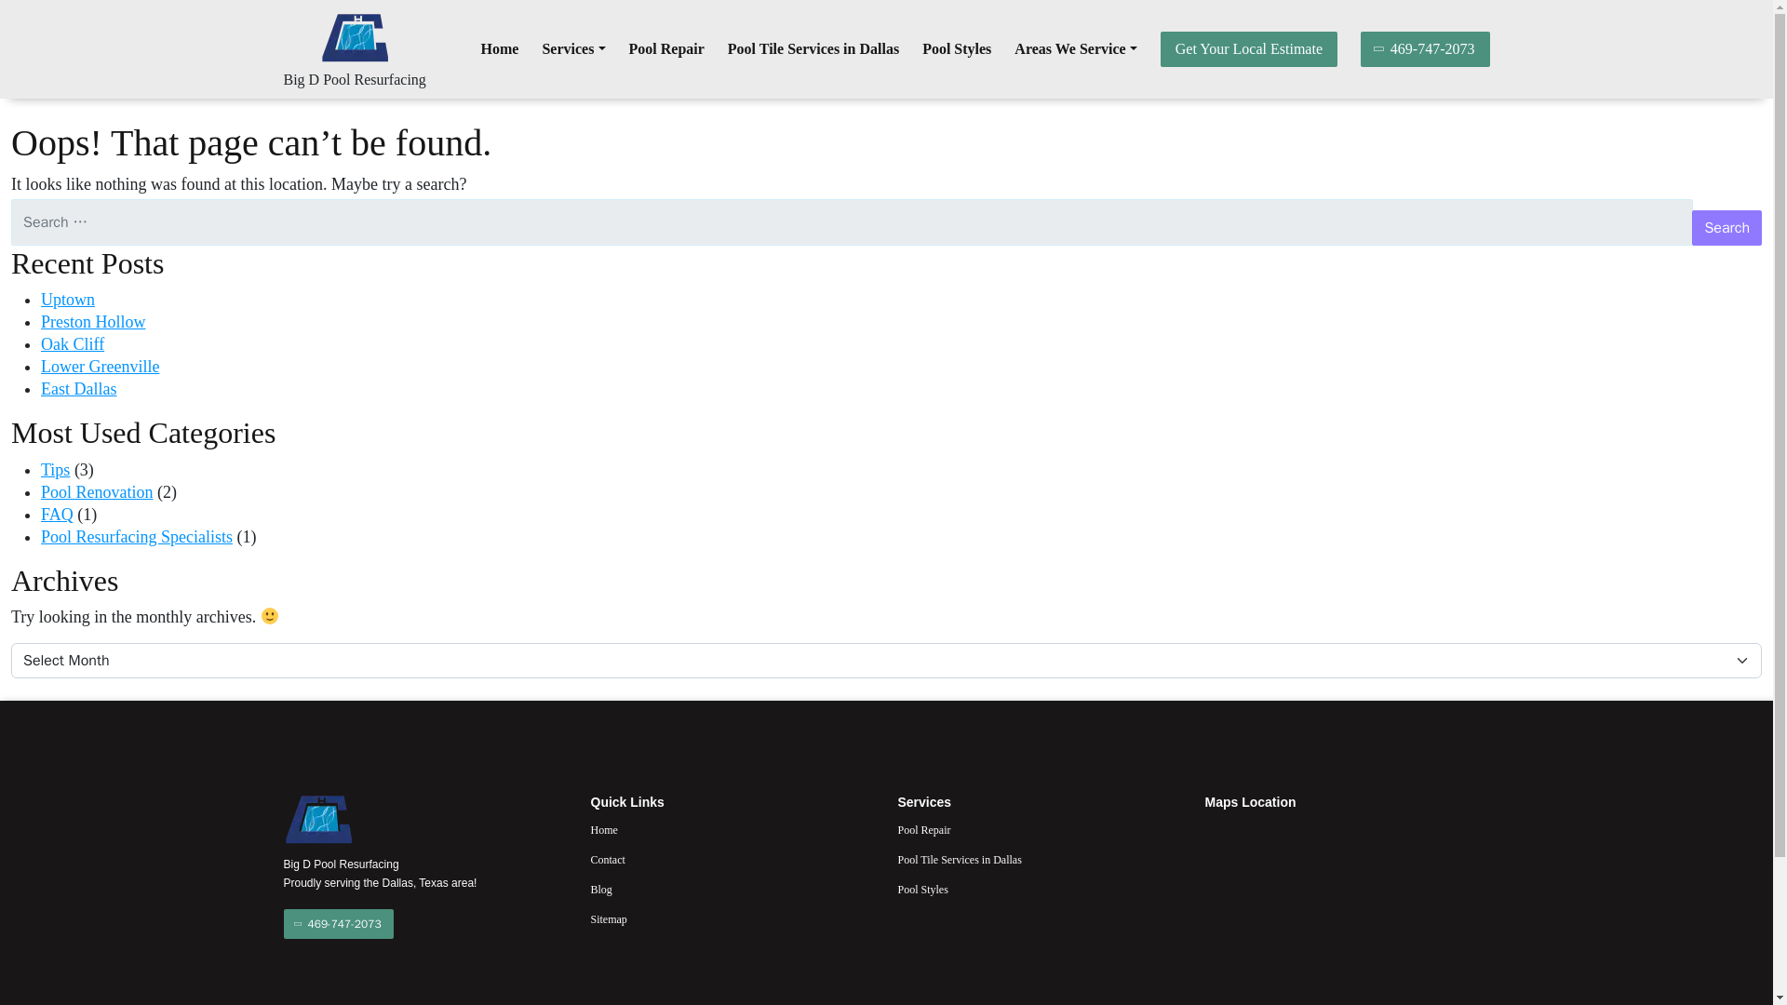 This screenshot has height=1005, width=1787. I want to click on Preston Hollow, so click(93, 322).